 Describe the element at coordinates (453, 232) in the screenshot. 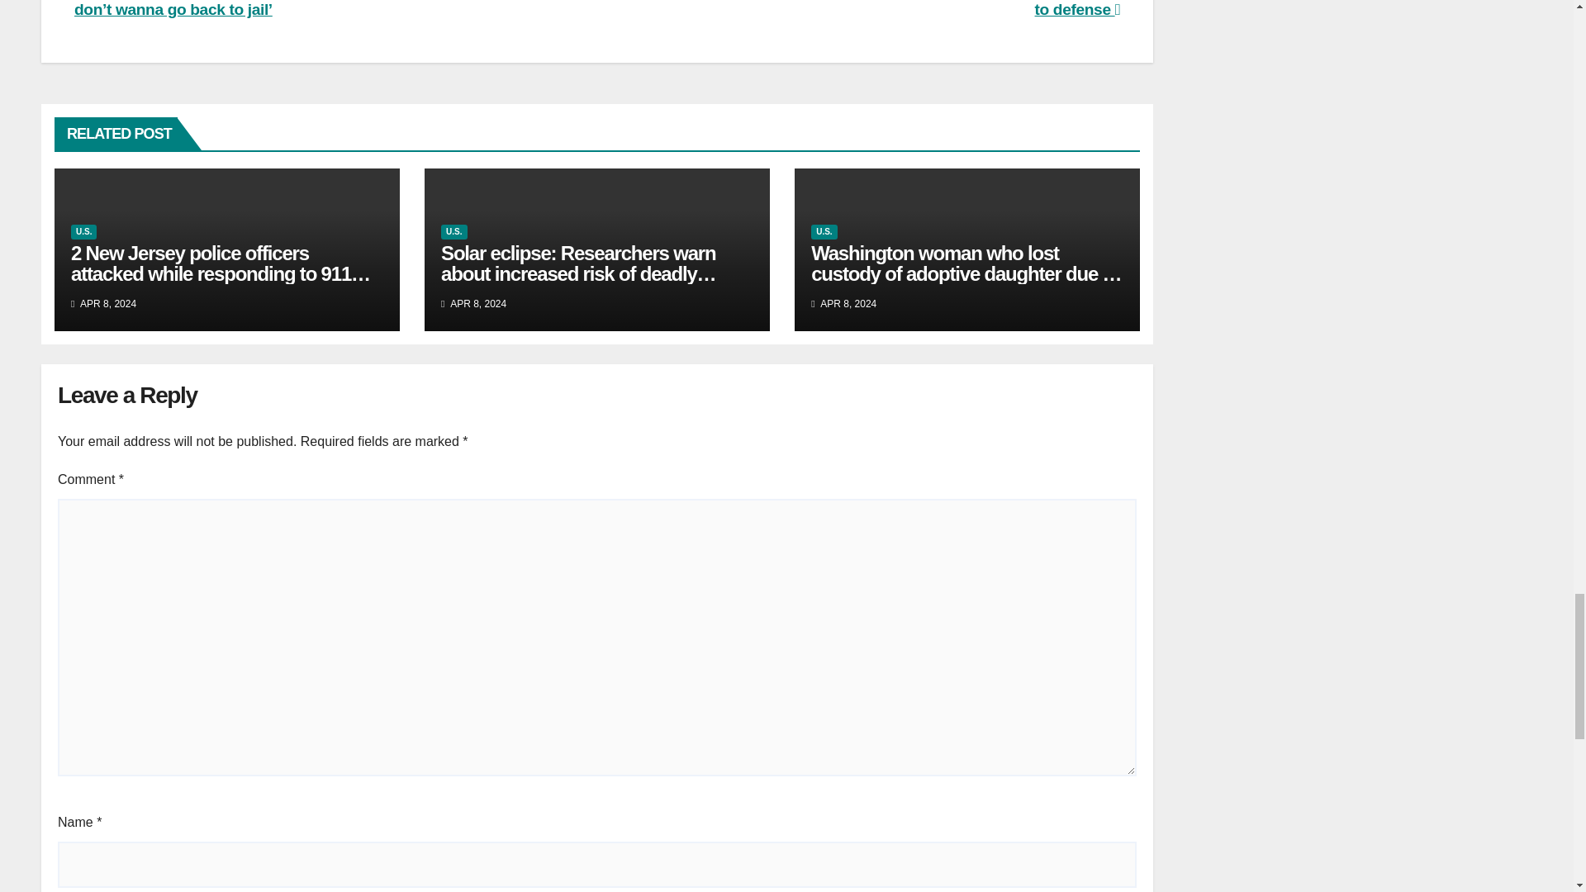

I see `U.S.` at that location.